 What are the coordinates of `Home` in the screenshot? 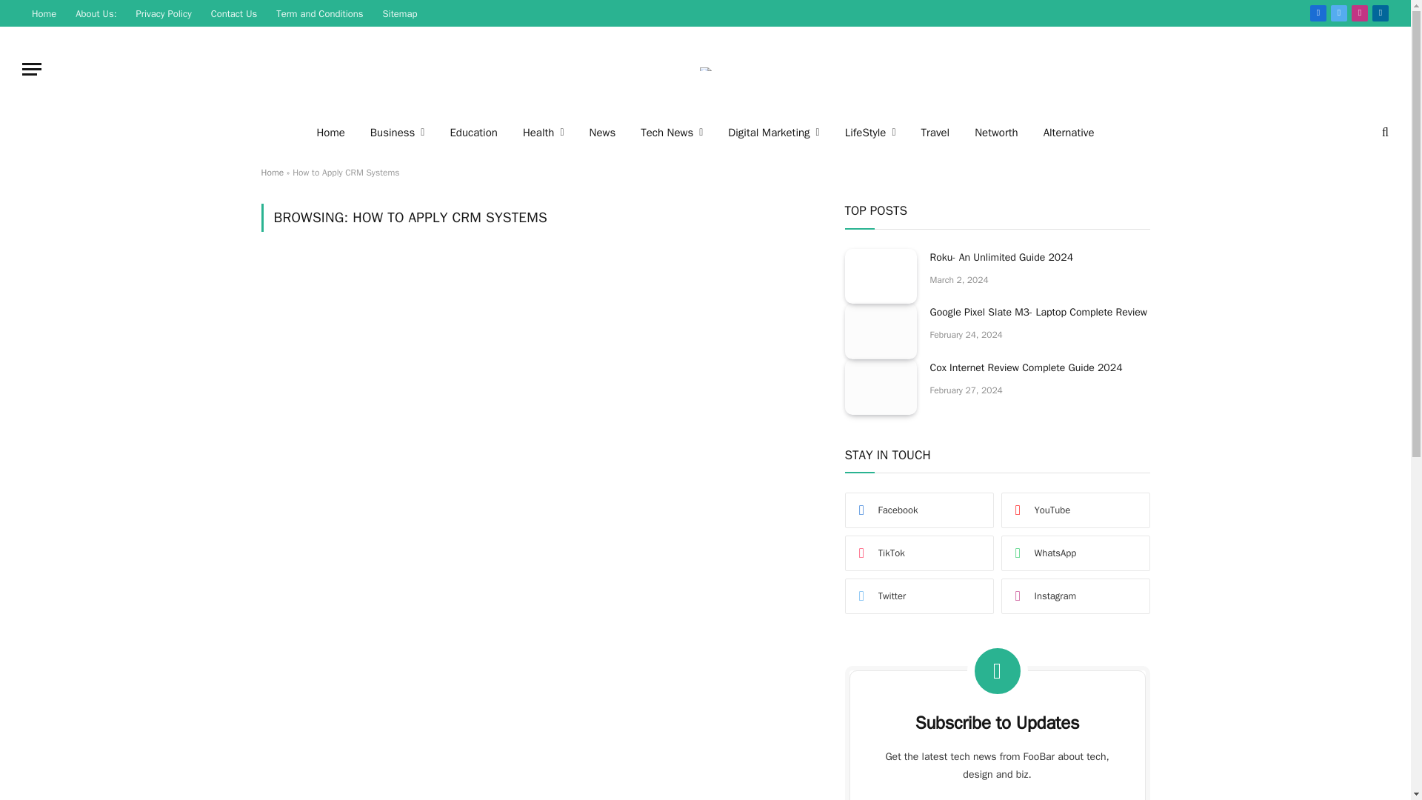 It's located at (330, 132).